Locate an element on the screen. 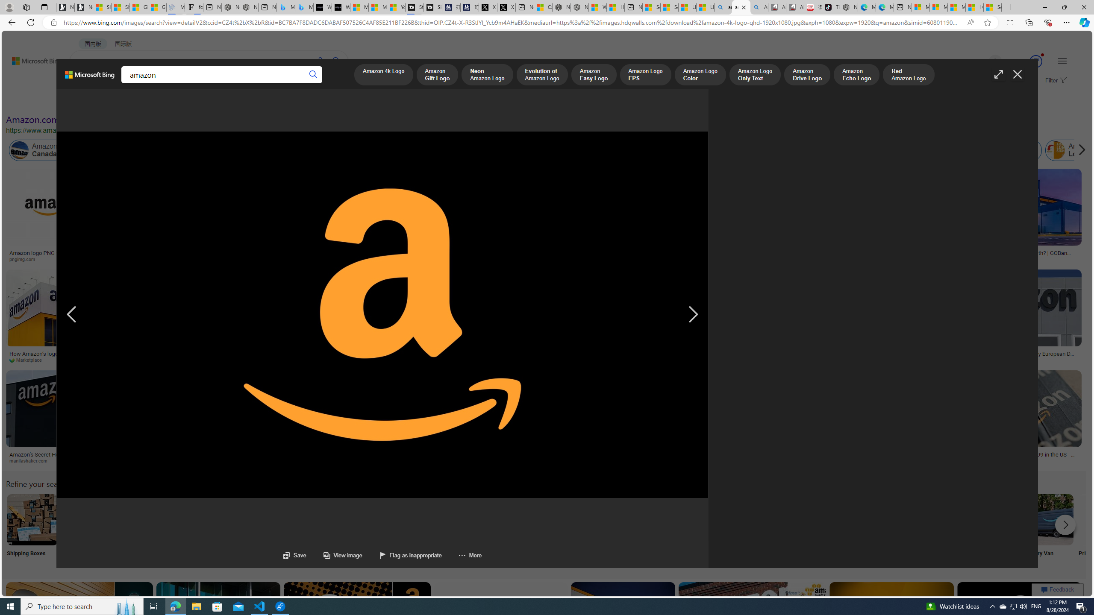 The height and width of the screenshot is (615, 1094). Online Shopping Search is located at coordinates (89, 530).